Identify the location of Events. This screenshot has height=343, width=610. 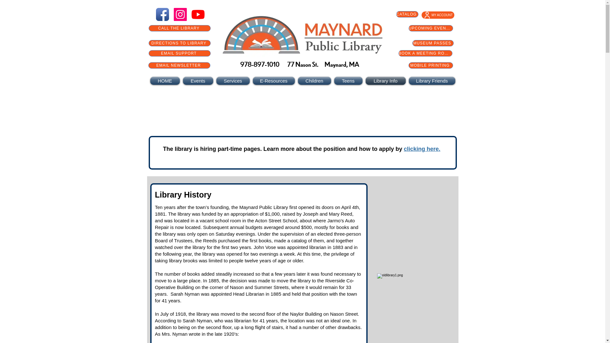
(198, 81).